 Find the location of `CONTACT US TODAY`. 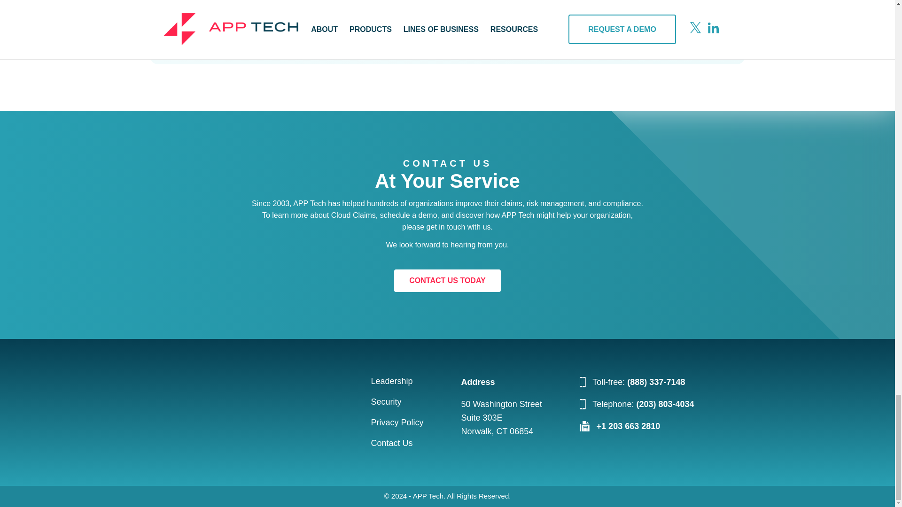

CONTACT US TODAY is located at coordinates (447, 281).